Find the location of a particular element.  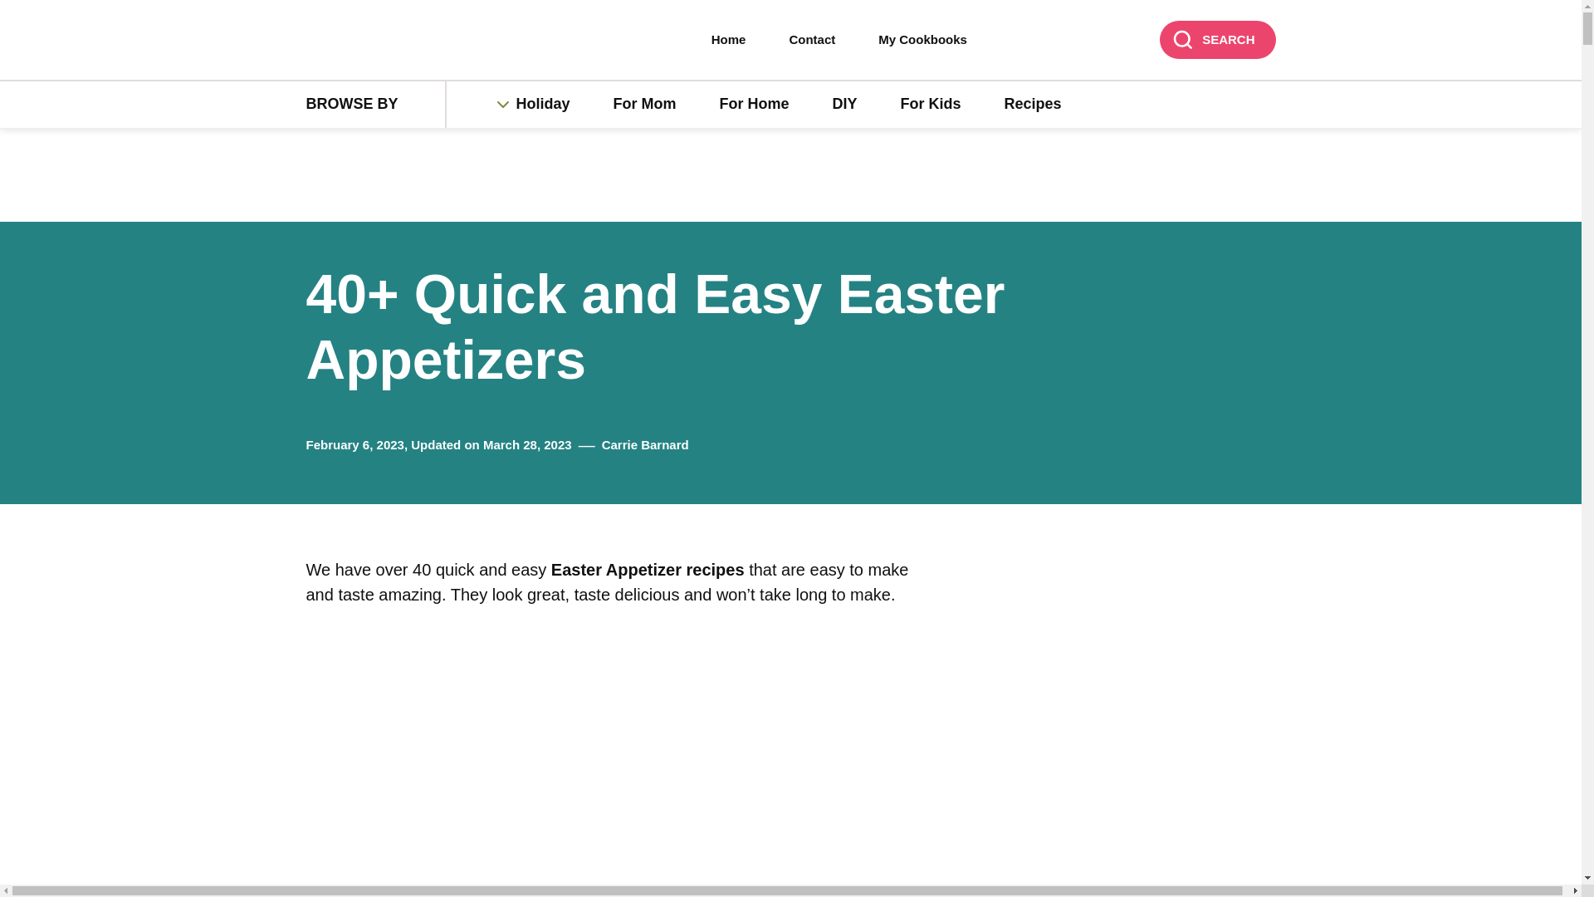

Recipes is located at coordinates (1033, 105).